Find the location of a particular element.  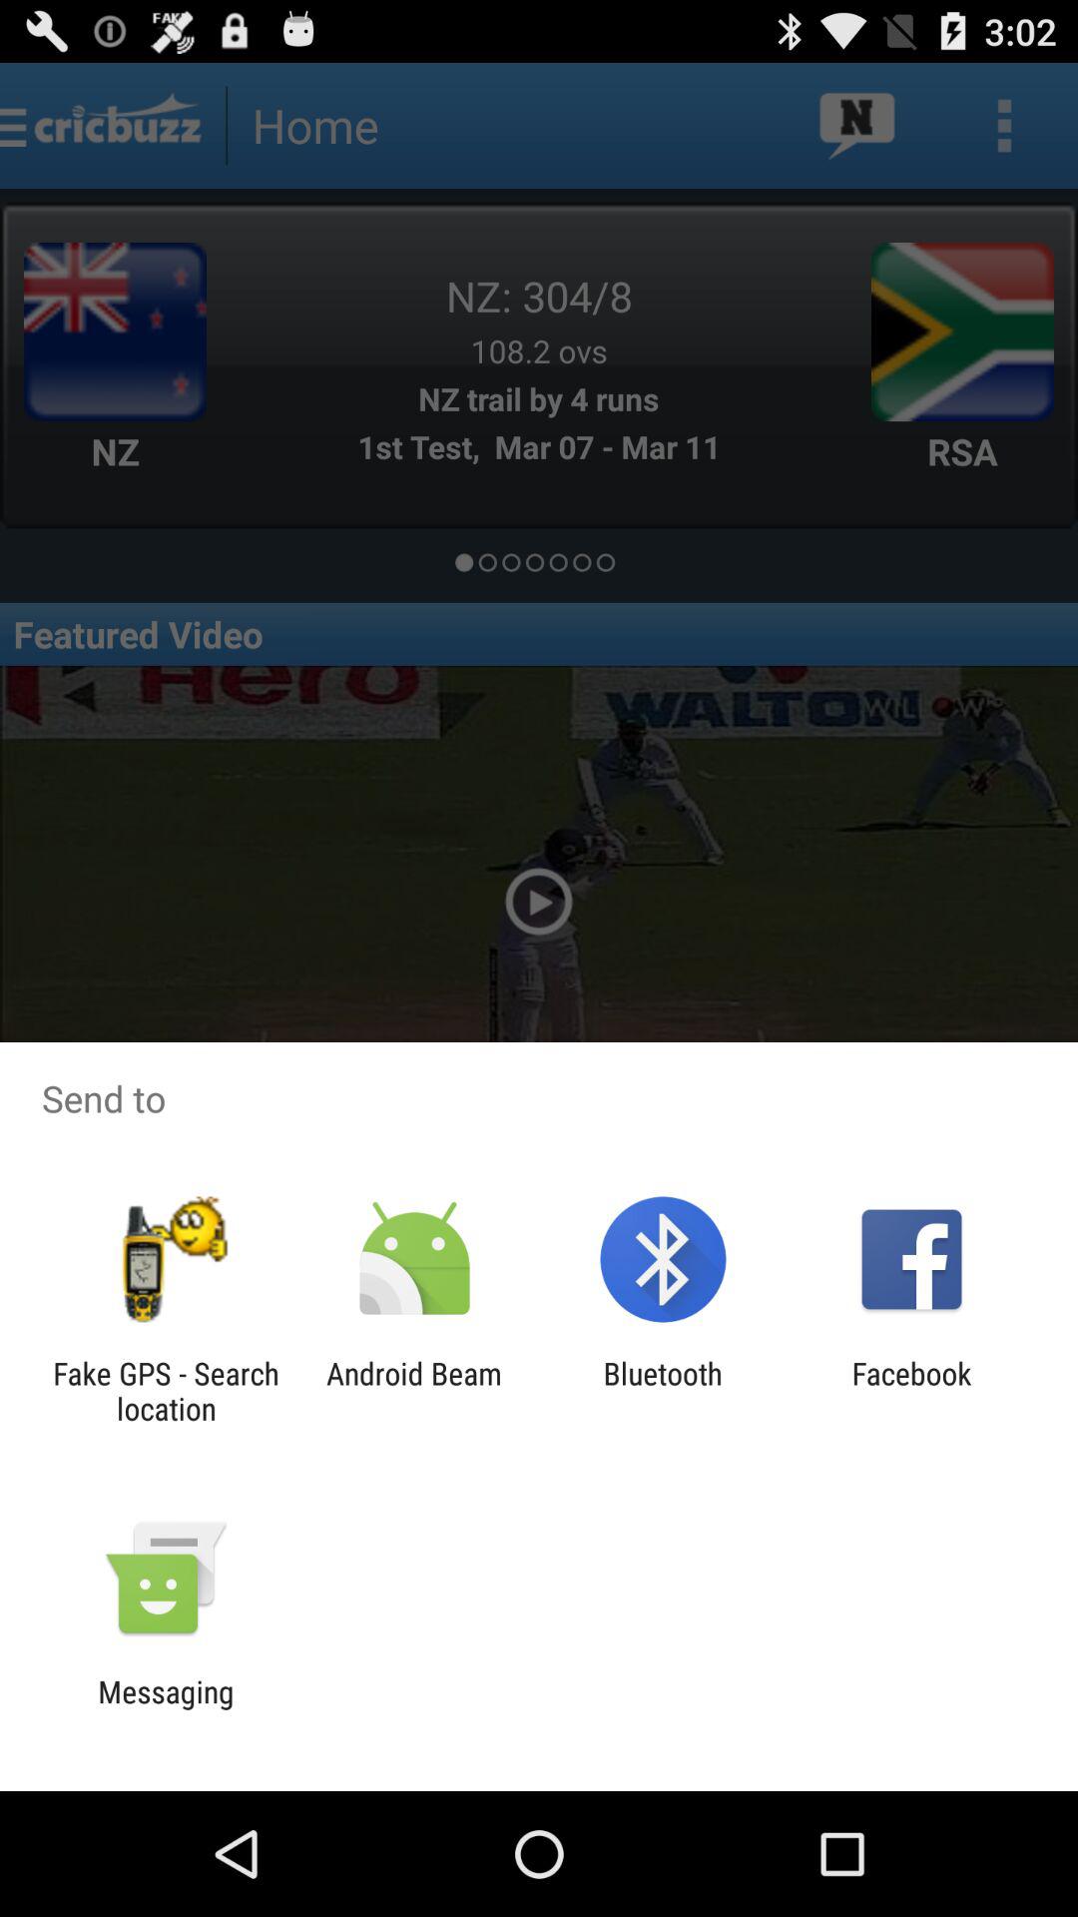

choose item next to the bluetooth is located at coordinates (413, 1391).